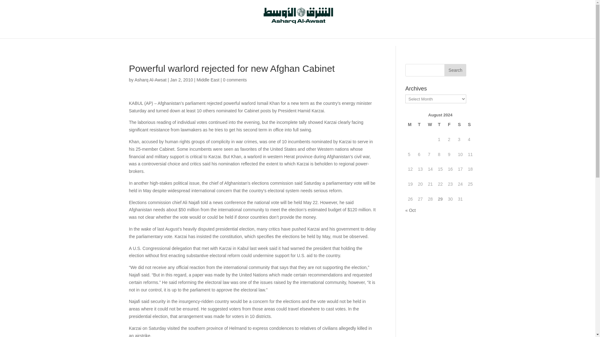 The height and width of the screenshot is (337, 600). What do you see at coordinates (150, 80) in the screenshot?
I see `Posts by Asharq Al-Awsat` at bounding box center [150, 80].